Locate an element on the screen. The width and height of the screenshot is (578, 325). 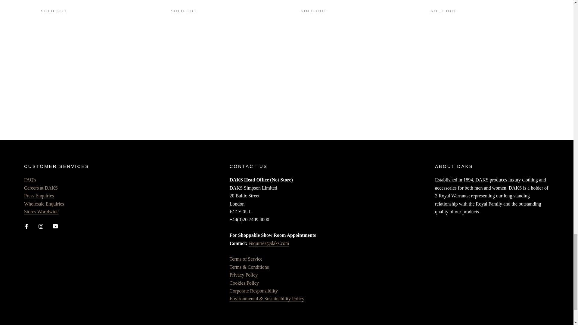
Press Enquiries is located at coordinates (39, 196).